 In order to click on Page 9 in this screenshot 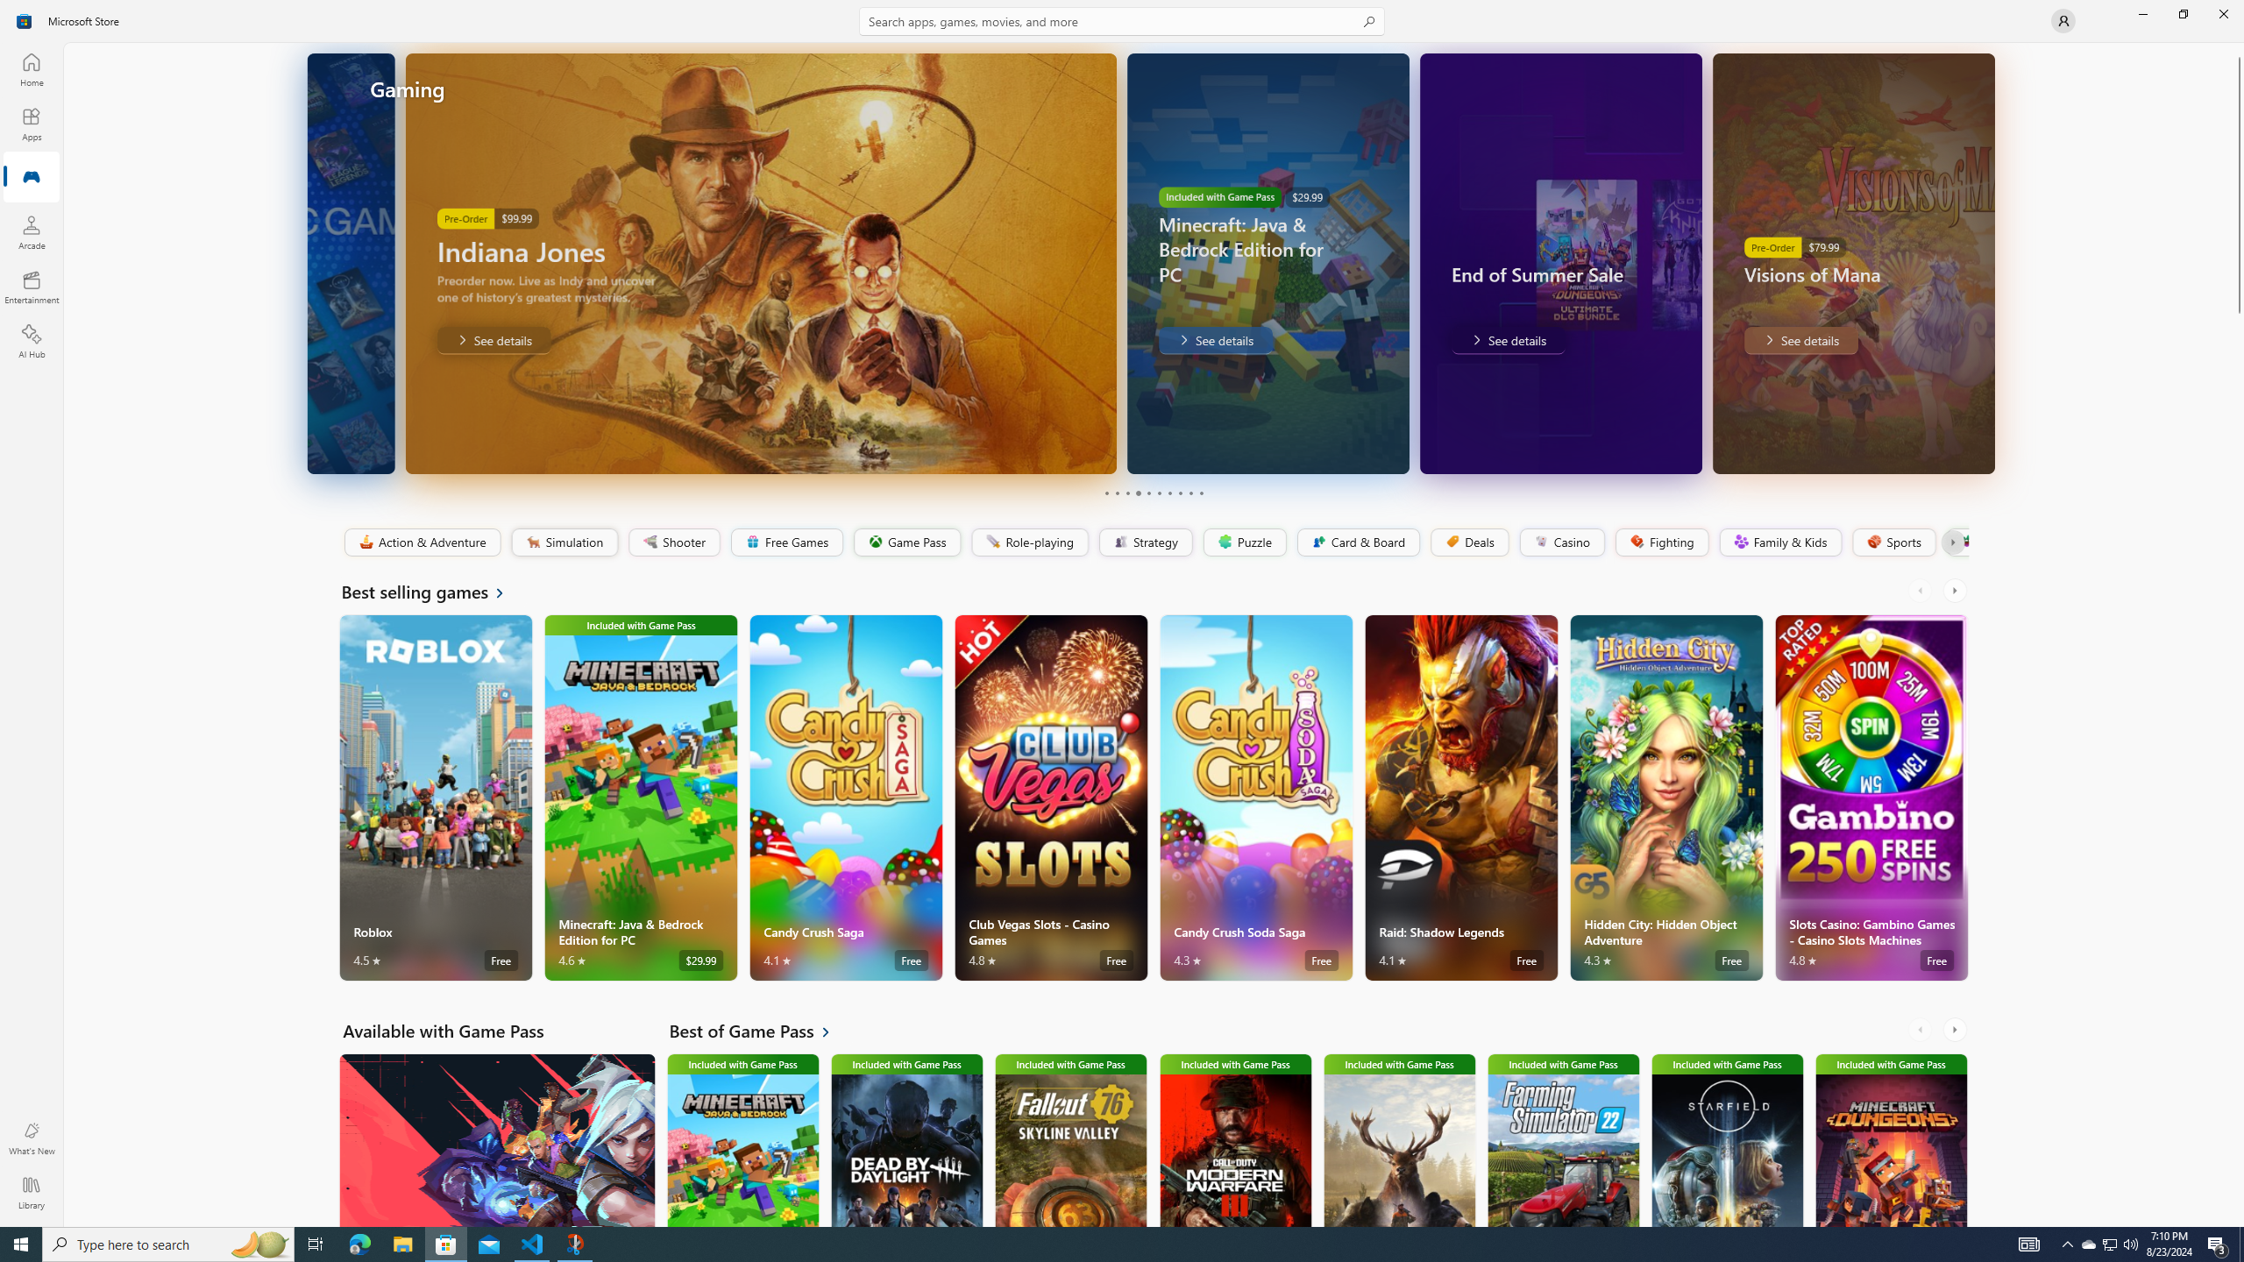, I will do `click(1190, 493)`.